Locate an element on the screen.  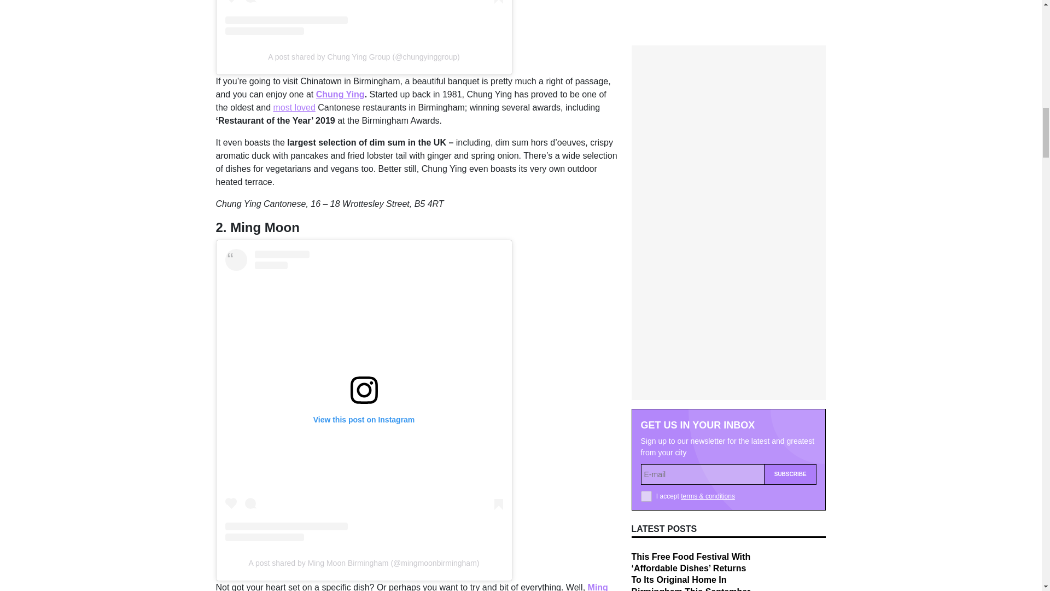
Ming Moon is located at coordinates (411, 587).